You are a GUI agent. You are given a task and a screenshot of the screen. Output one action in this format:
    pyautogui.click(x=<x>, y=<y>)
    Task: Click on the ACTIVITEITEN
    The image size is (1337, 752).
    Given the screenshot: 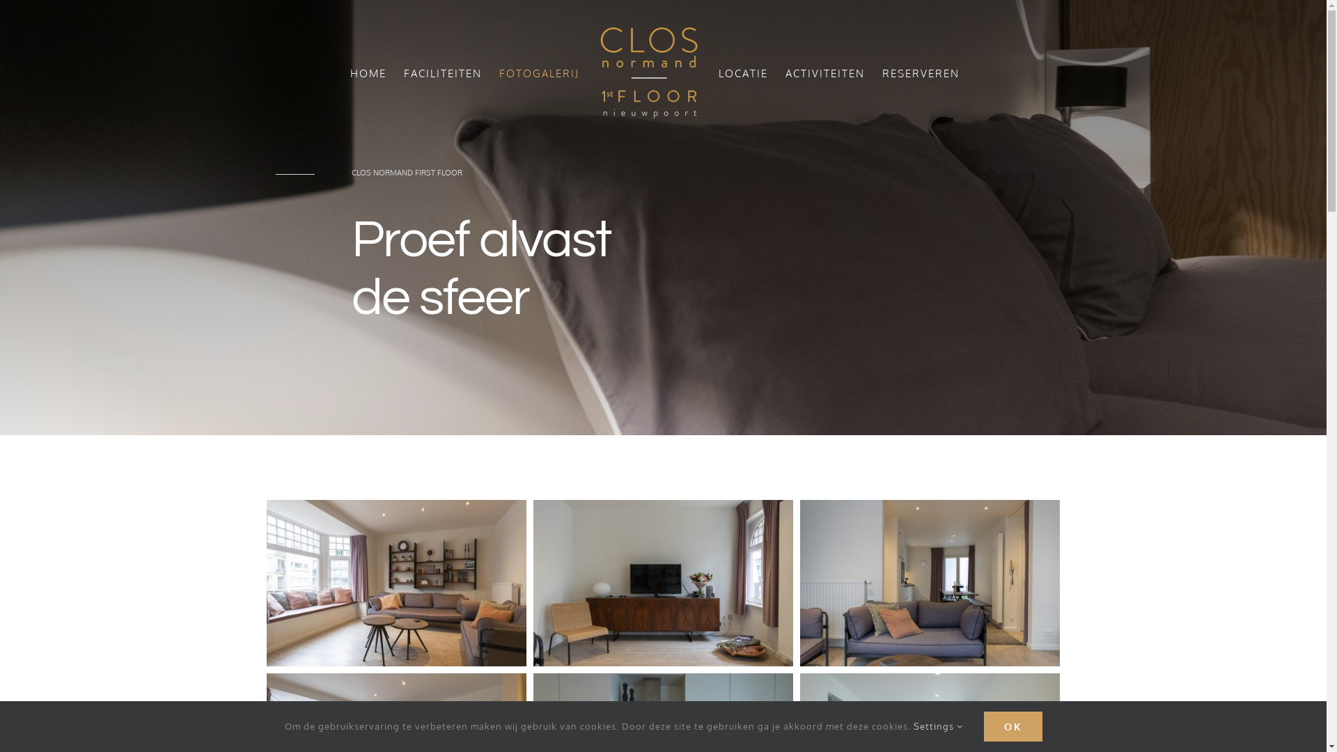 What is the action you would take?
    pyautogui.click(x=825, y=73)
    